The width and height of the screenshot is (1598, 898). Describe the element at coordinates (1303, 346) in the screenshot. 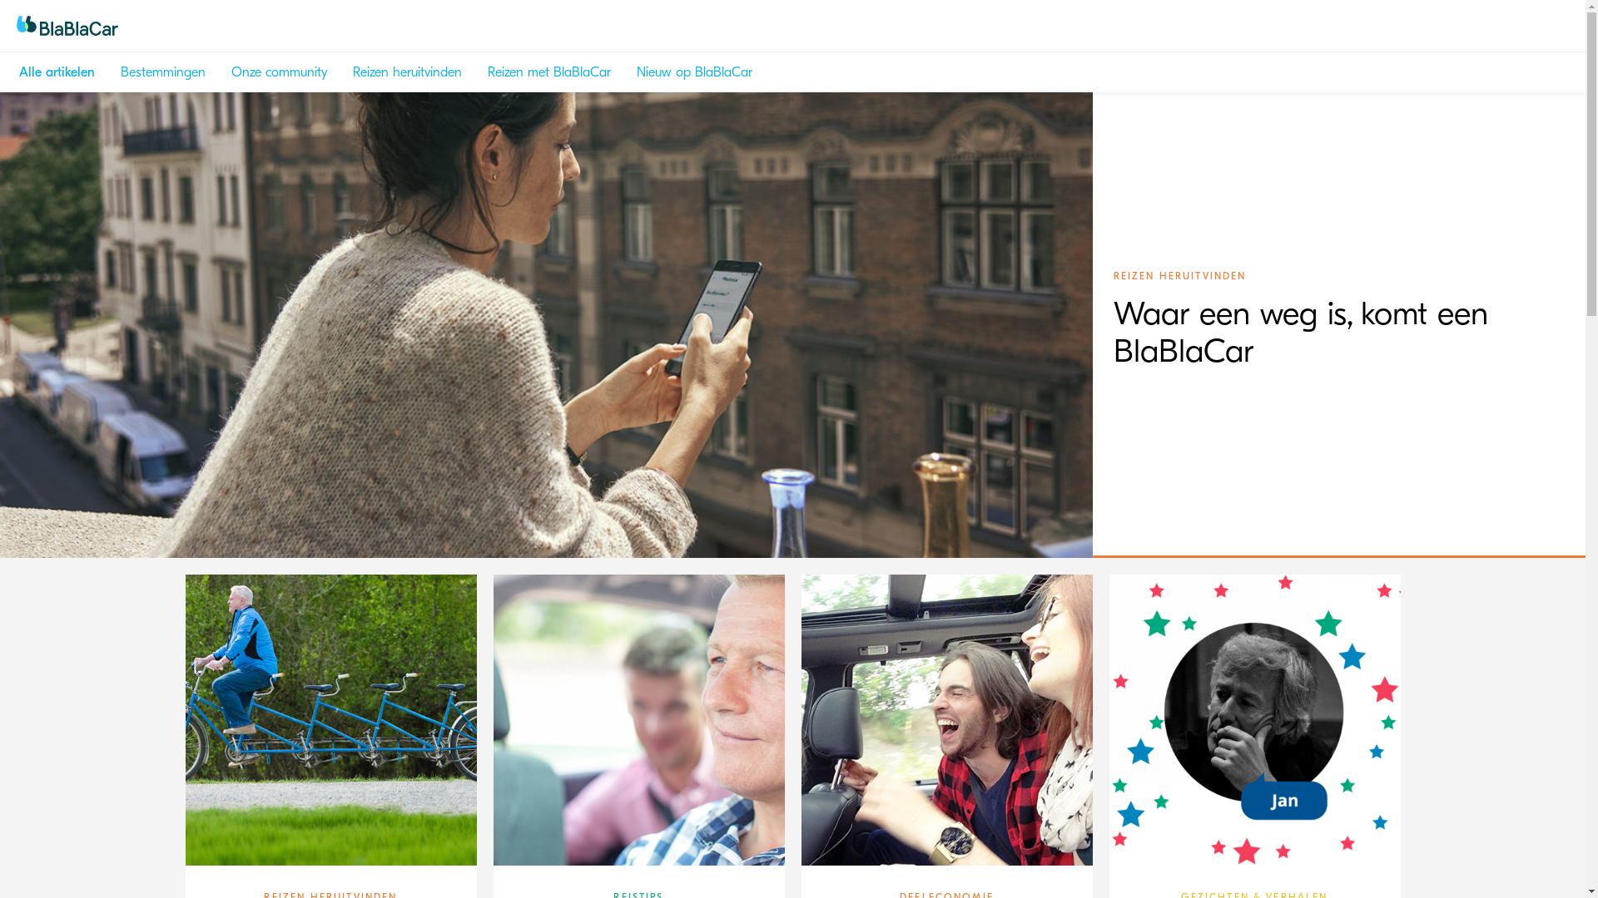

I see `Waar een weg is, komt een BlaBlaCar` at that location.